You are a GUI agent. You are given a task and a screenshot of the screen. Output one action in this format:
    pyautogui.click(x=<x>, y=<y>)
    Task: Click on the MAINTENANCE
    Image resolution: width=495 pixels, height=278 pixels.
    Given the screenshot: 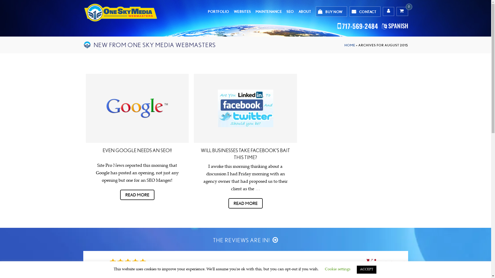 What is the action you would take?
    pyautogui.click(x=269, y=12)
    